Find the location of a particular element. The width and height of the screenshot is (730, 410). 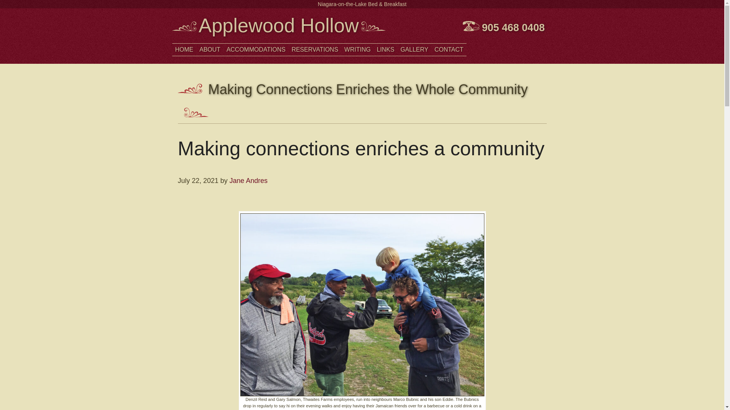

ABOUT is located at coordinates (210, 49).